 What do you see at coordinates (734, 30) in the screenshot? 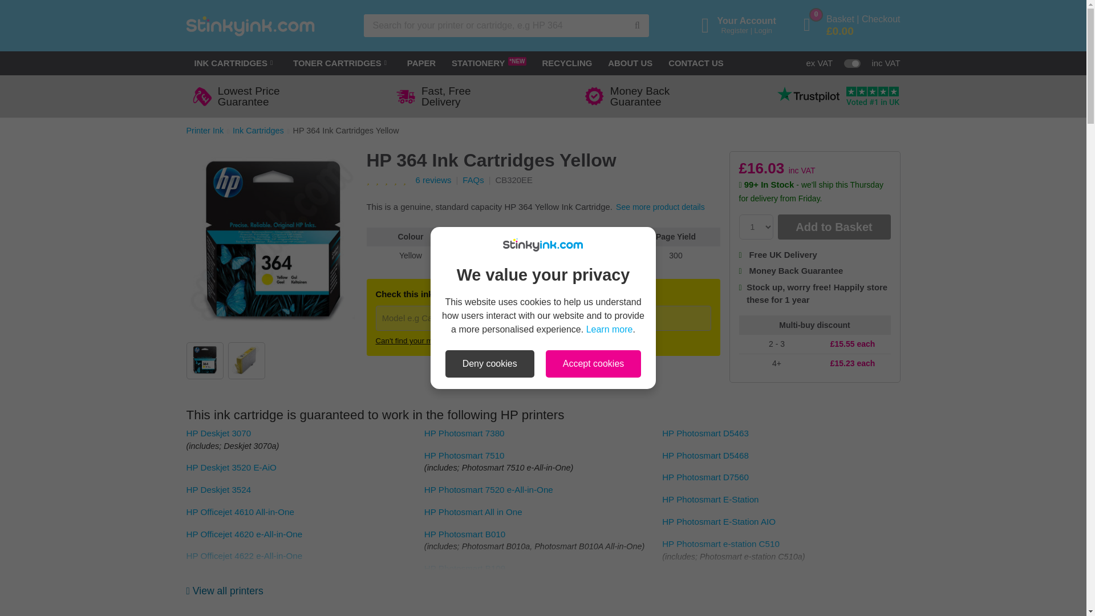
I see `Register` at bounding box center [734, 30].